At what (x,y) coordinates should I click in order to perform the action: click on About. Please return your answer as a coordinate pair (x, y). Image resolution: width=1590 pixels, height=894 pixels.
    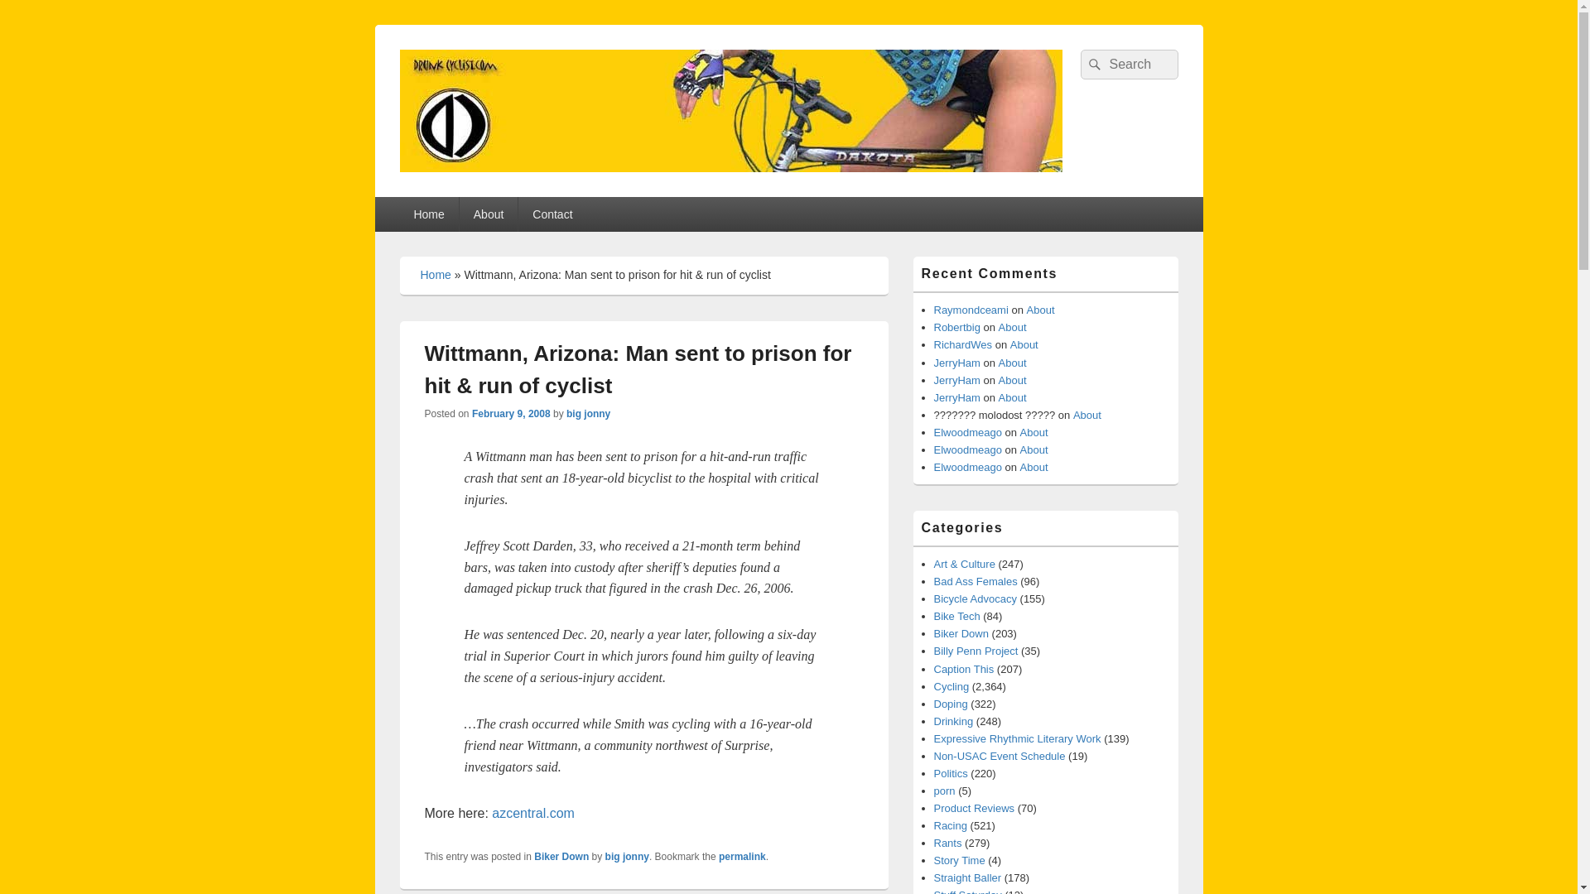
    Looking at the image, I should click on (1041, 310).